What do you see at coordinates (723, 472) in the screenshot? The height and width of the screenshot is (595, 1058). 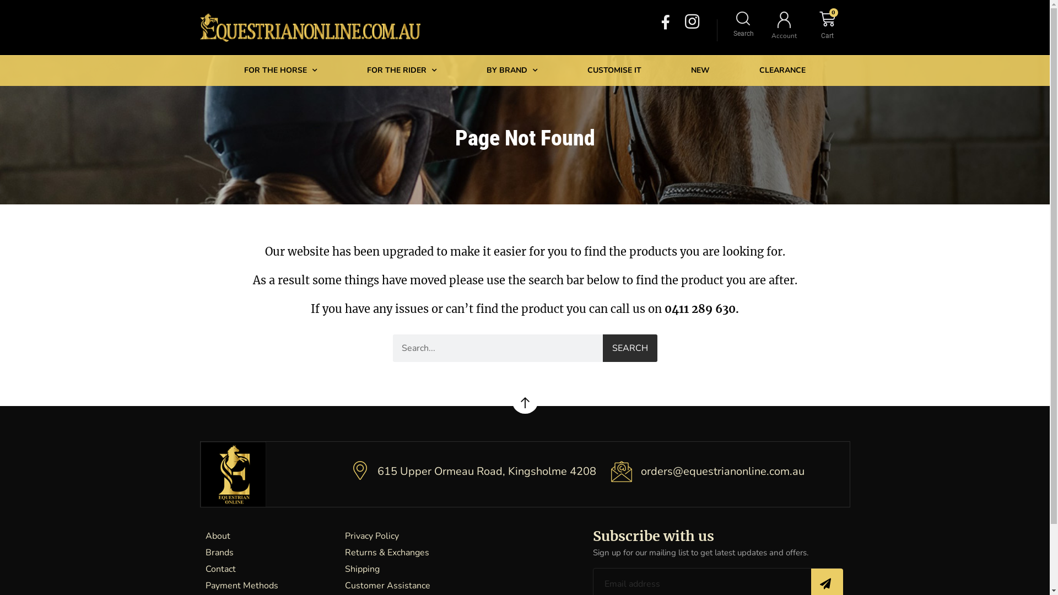 I see `orders@equestrianonline.com.au` at bounding box center [723, 472].